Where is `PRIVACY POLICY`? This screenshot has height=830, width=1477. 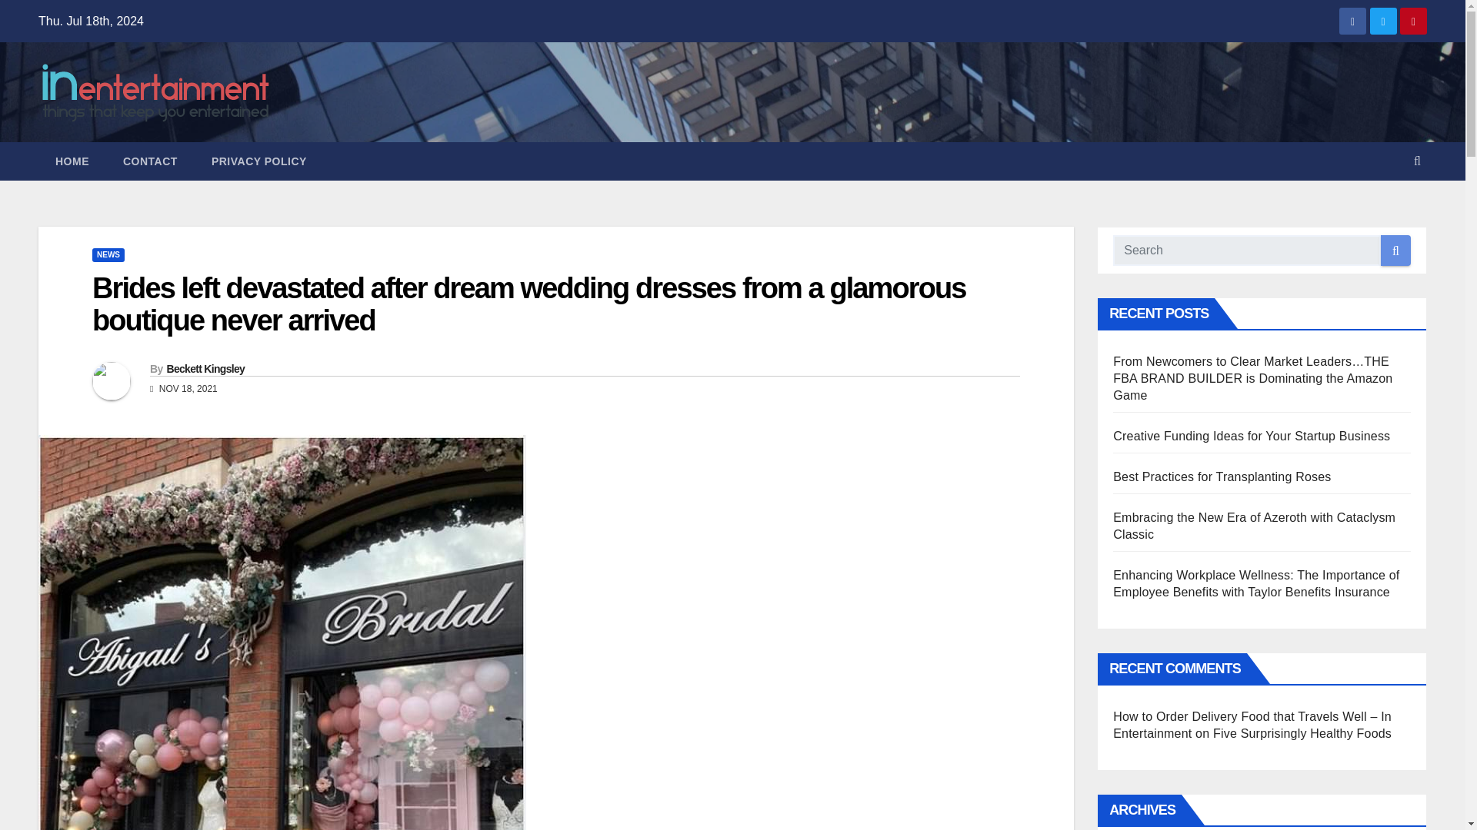
PRIVACY POLICY is located at coordinates (258, 161).